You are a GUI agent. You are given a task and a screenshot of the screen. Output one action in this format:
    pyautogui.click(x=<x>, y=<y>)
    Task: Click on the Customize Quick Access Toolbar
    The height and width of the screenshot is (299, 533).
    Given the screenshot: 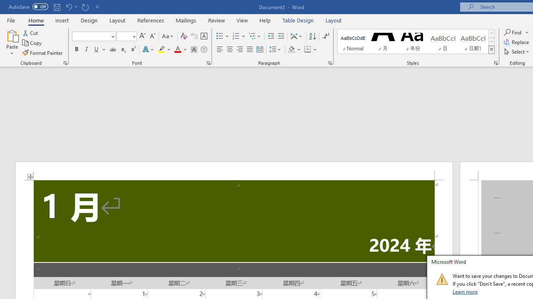 What is the action you would take?
    pyautogui.click(x=97, y=7)
    